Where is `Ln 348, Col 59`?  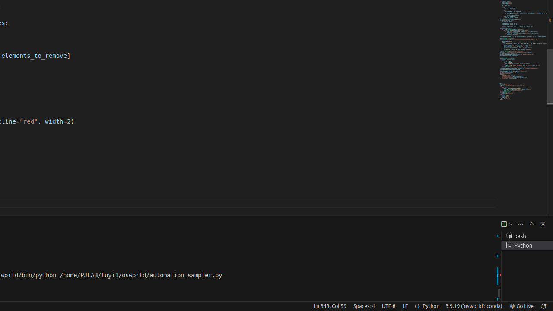 Ln 348, Col 59 is located at coordinates (330, 306).